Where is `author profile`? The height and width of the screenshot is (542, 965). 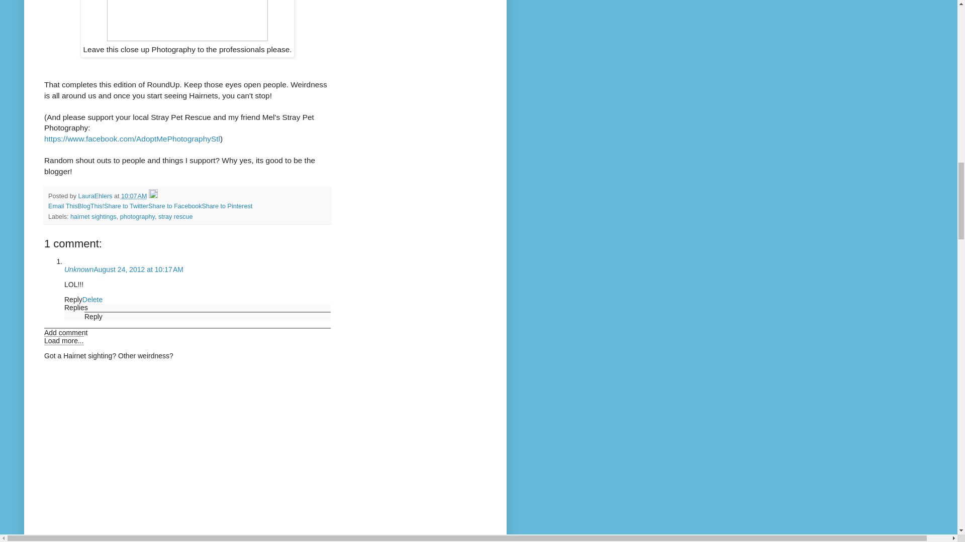 author profile is located at coordinates (95, 196).